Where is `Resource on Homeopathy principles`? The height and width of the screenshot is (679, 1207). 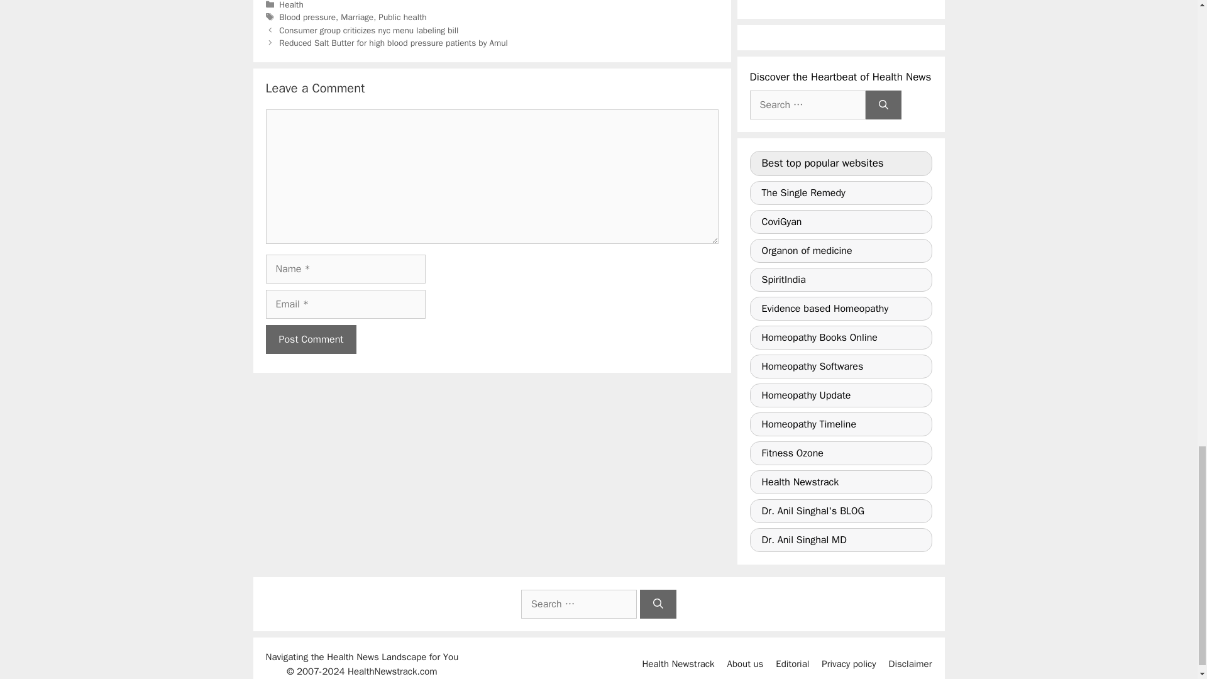
Resource on Homeopathy principles is located at coordinates (840, 250).